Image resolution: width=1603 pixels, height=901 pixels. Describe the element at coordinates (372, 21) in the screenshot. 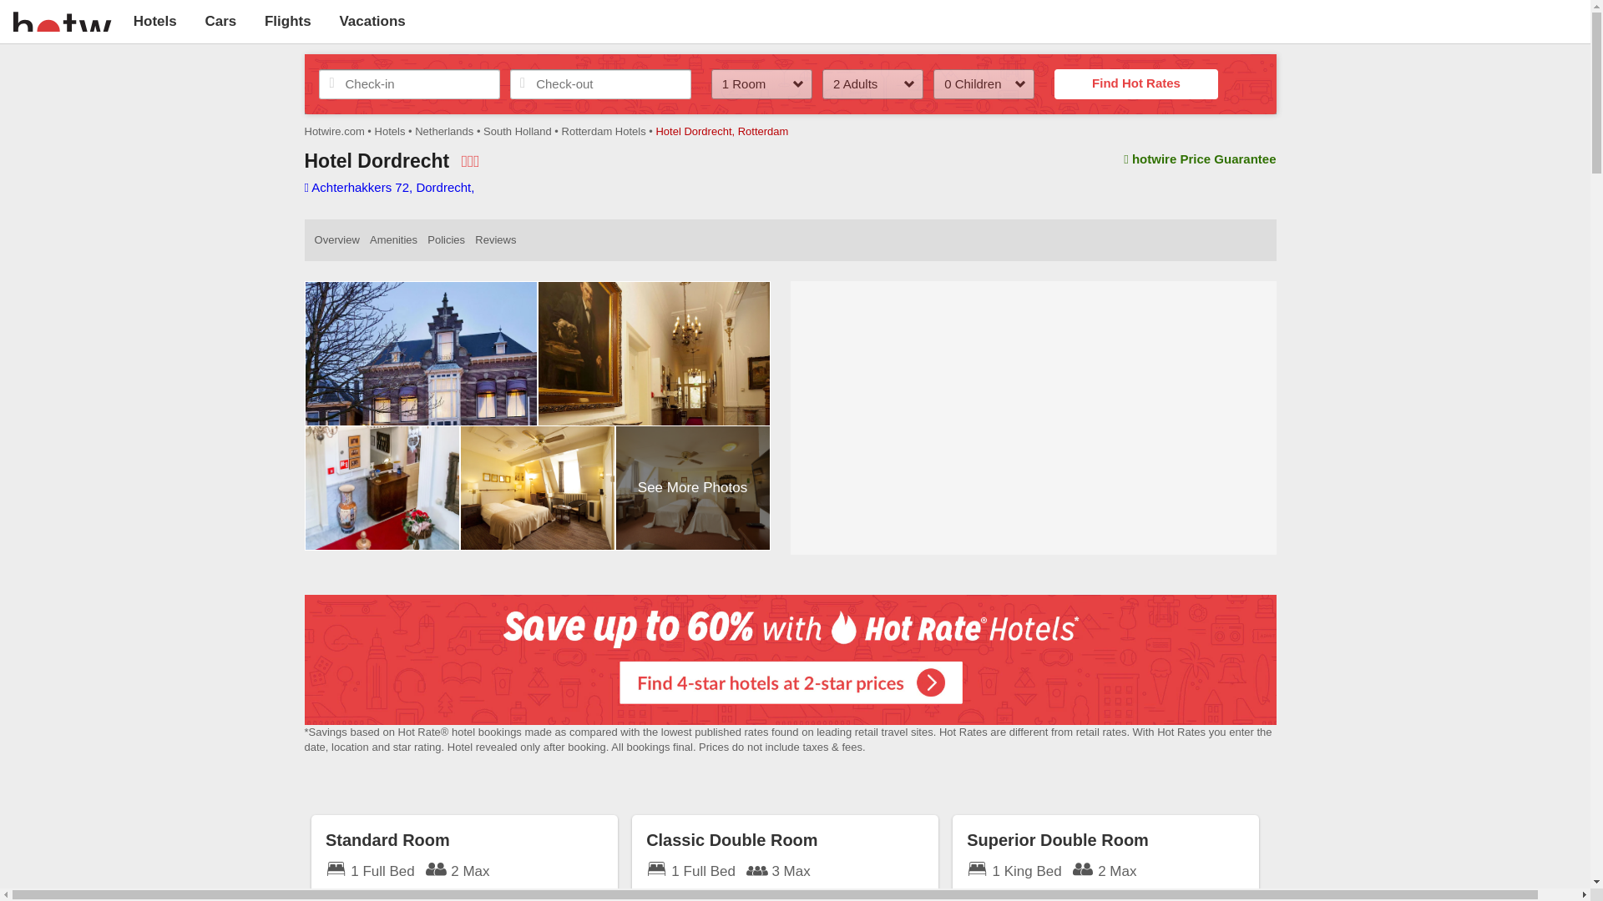

I see `Vacations` at that location.